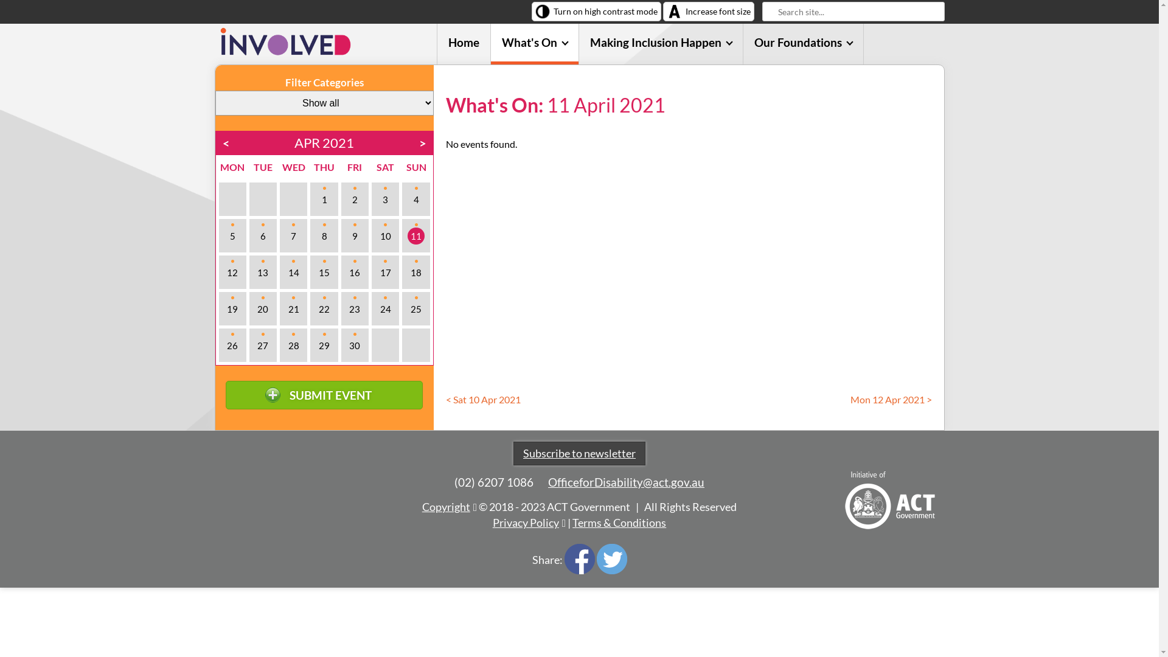 This screenshot has height=657, width=1168. I want to click on 20, so click(263, 309).